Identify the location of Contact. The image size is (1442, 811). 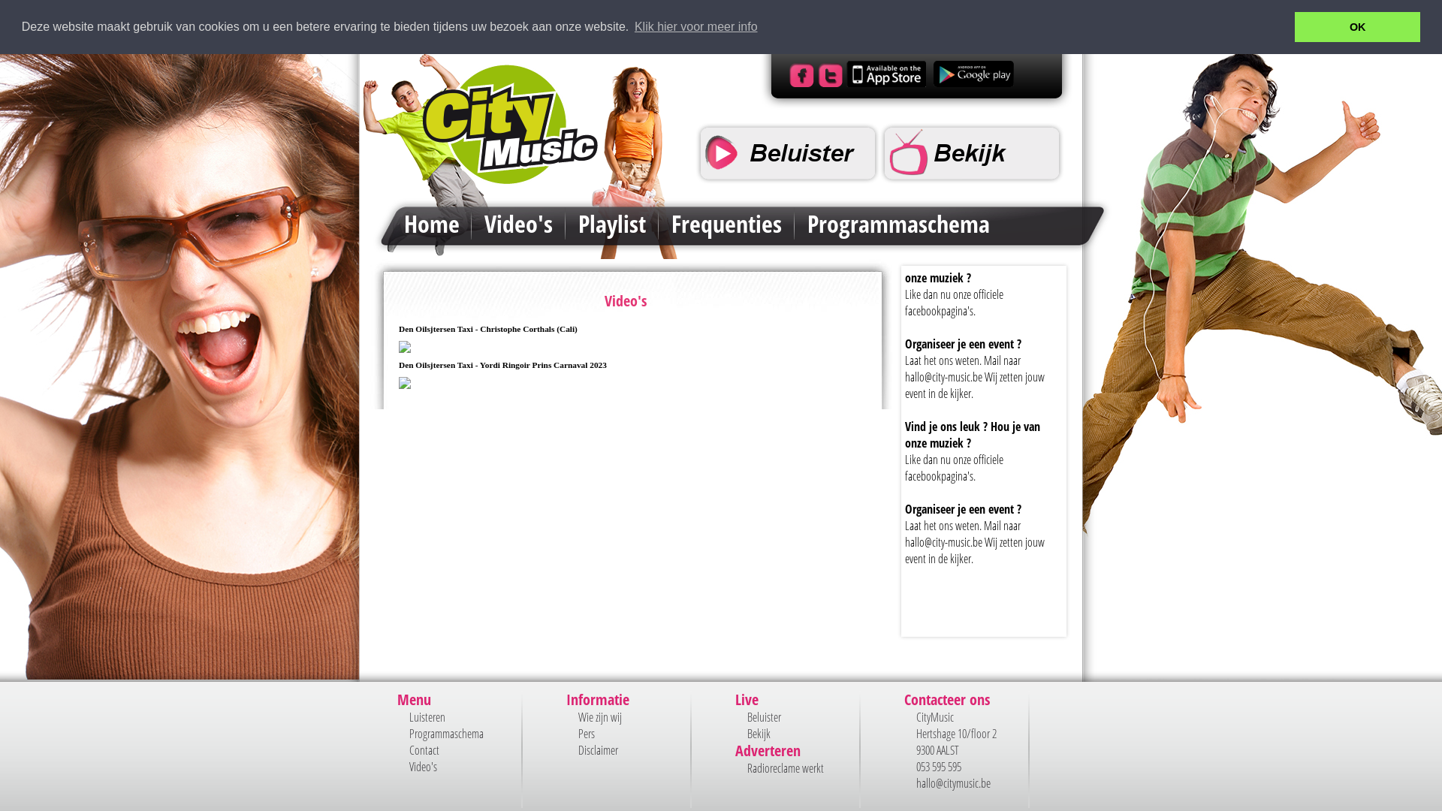
(424, 750).